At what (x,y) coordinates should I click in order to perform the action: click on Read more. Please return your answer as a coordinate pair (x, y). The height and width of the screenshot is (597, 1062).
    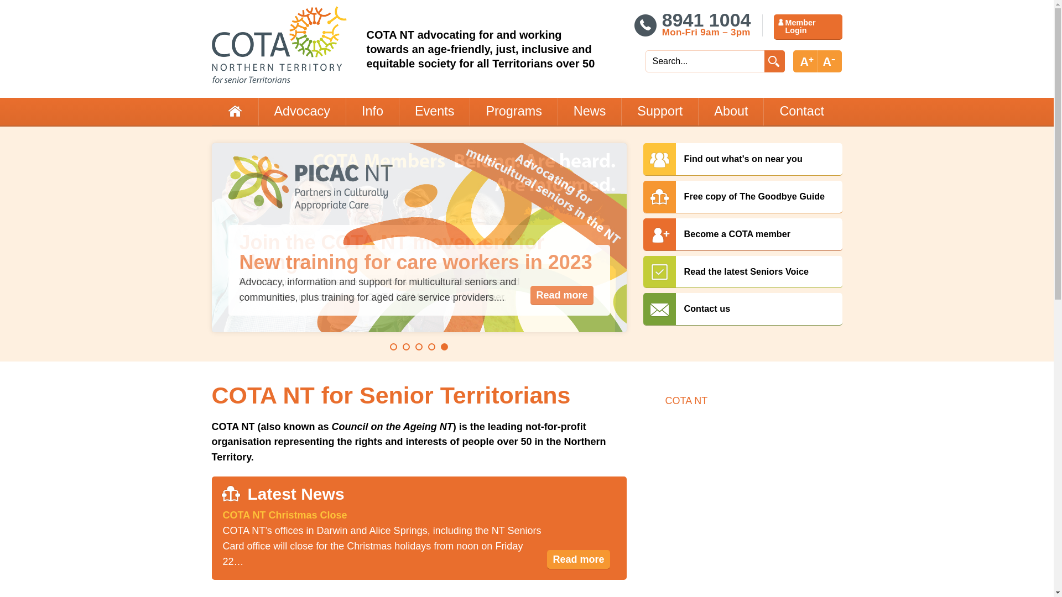
    Looking at the image, I should click on (562, 295).